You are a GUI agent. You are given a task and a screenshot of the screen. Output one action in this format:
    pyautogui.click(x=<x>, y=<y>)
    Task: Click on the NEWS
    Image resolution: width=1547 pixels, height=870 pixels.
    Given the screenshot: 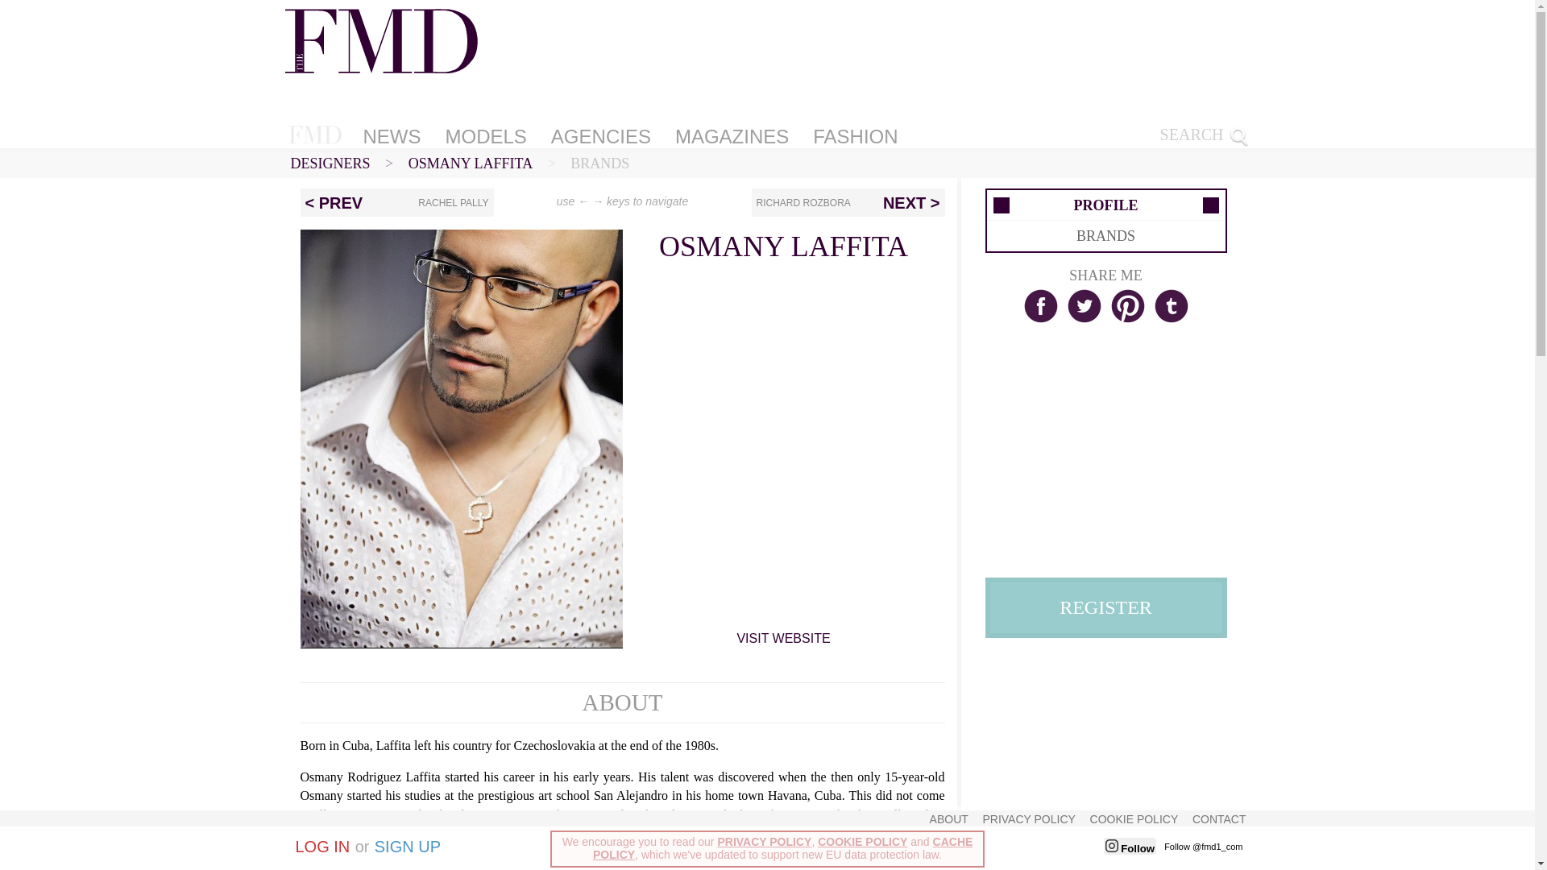 What is the action you would take?
    pyautogui.click(x=391, y=136)
    